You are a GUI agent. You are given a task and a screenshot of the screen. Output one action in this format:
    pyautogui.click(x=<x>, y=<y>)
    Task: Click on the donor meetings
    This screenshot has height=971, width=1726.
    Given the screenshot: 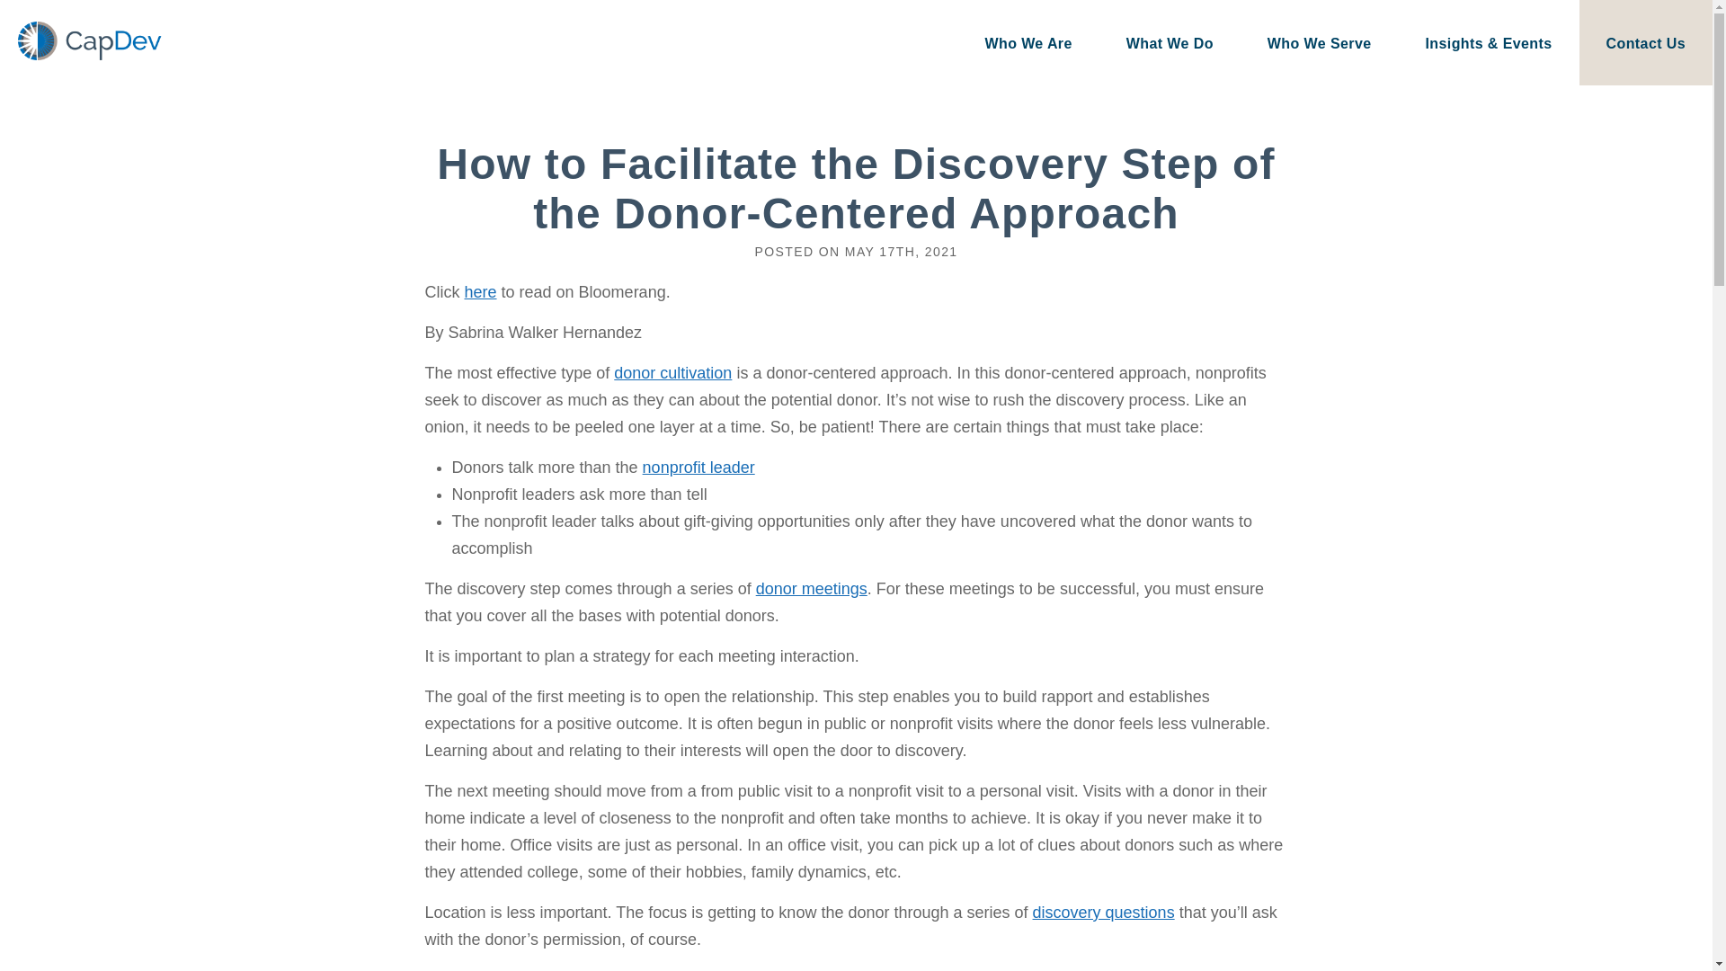 What is the action you would take?
    pyautogui.click(x=811, y=588)
    